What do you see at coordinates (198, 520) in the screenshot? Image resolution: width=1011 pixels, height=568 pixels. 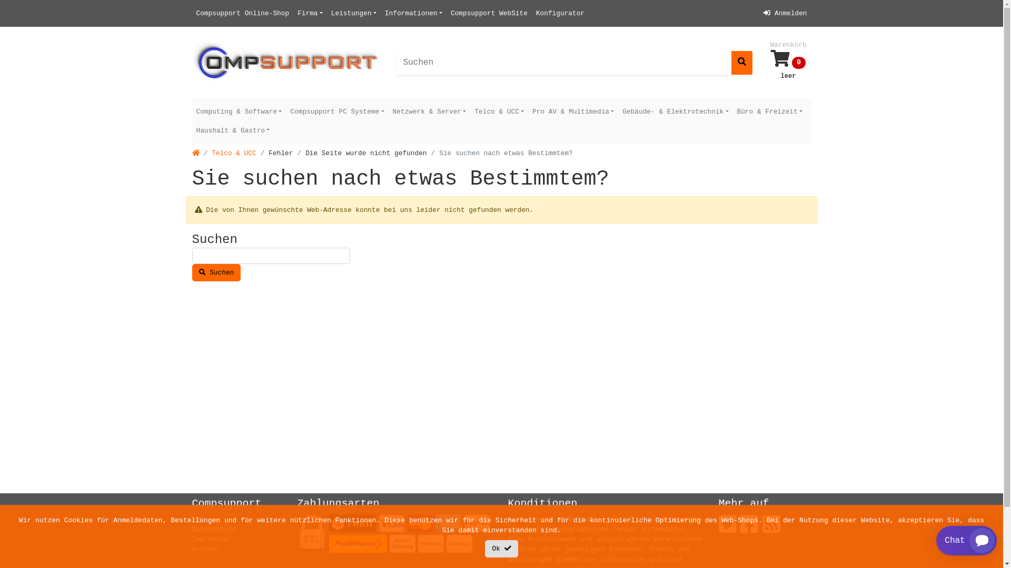 I see `AGB` at bounding box center [198, 520].